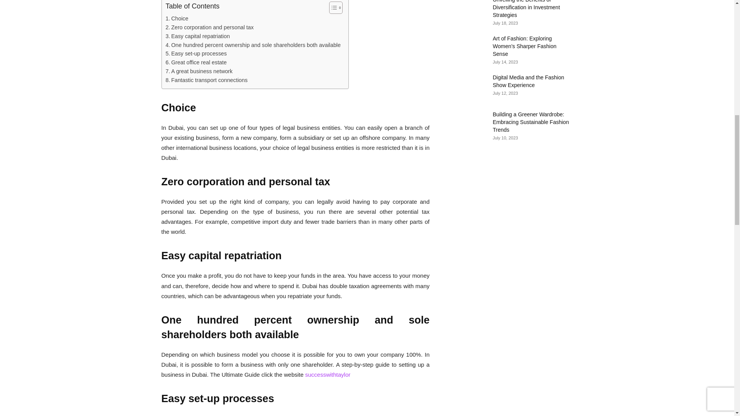 Image resolution: width=740 pixels, height=416 pixels. What do you see at coordinates (177, 18) in the screenshot?
I see `Choice` at bounding box center [177, 18].